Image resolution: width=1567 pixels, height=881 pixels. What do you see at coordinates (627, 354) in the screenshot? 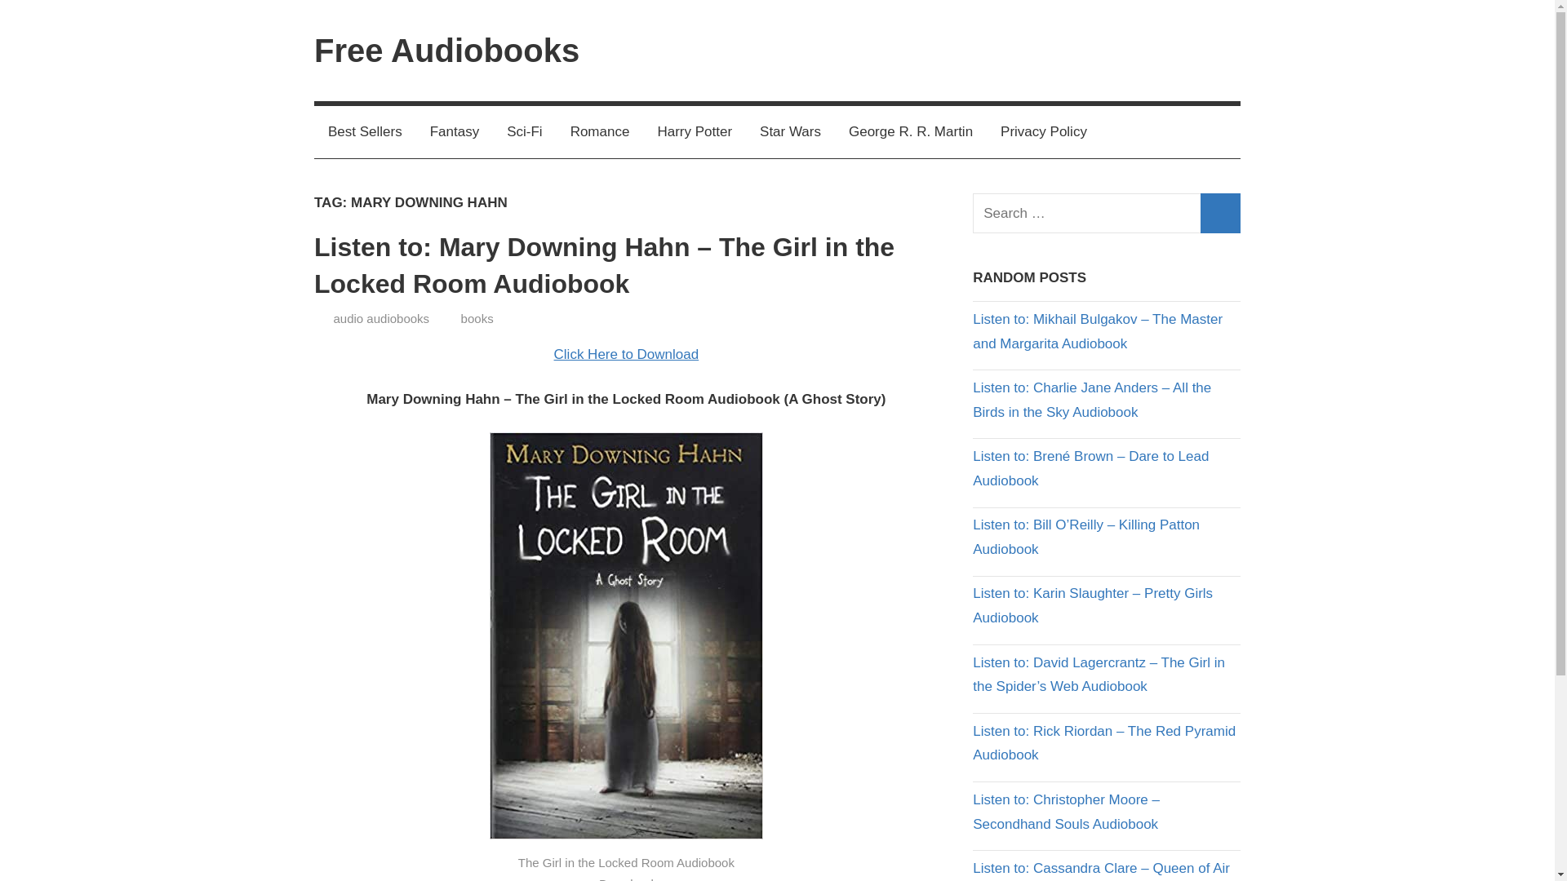
I see `Click Here to Download` at bounding box center [627, 354].